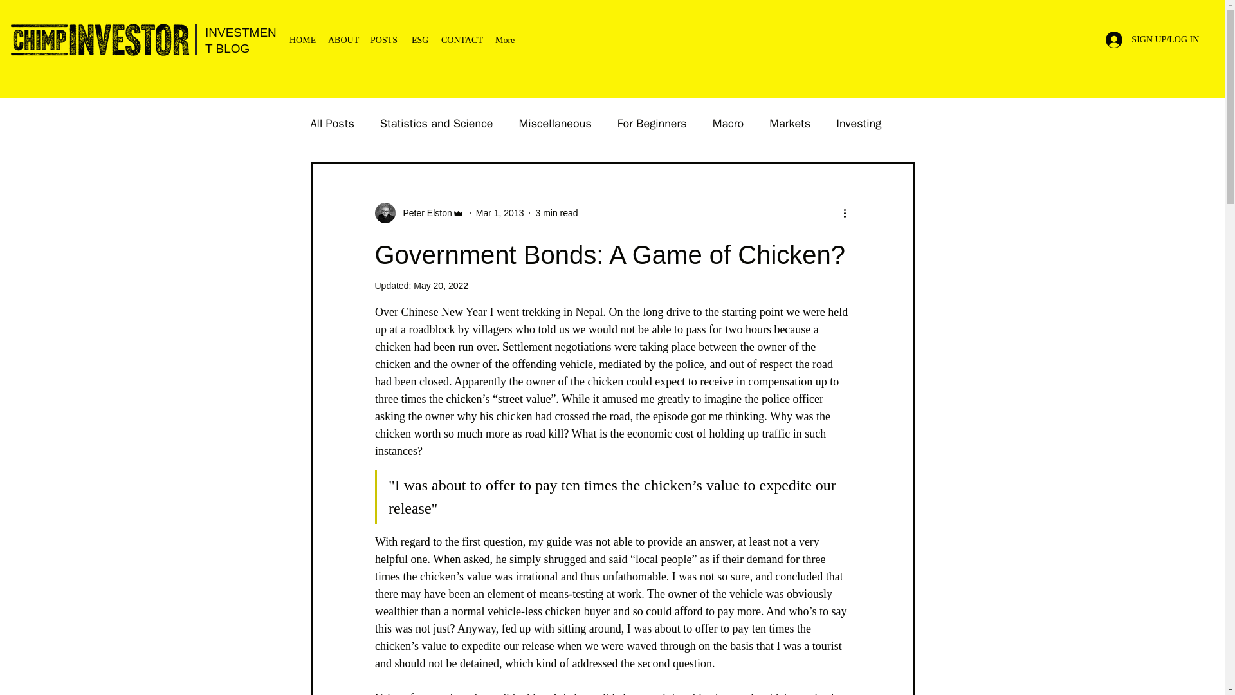  Describe the element at coordinates (419, 40) in the screenshot. I see `ESG` at that location.